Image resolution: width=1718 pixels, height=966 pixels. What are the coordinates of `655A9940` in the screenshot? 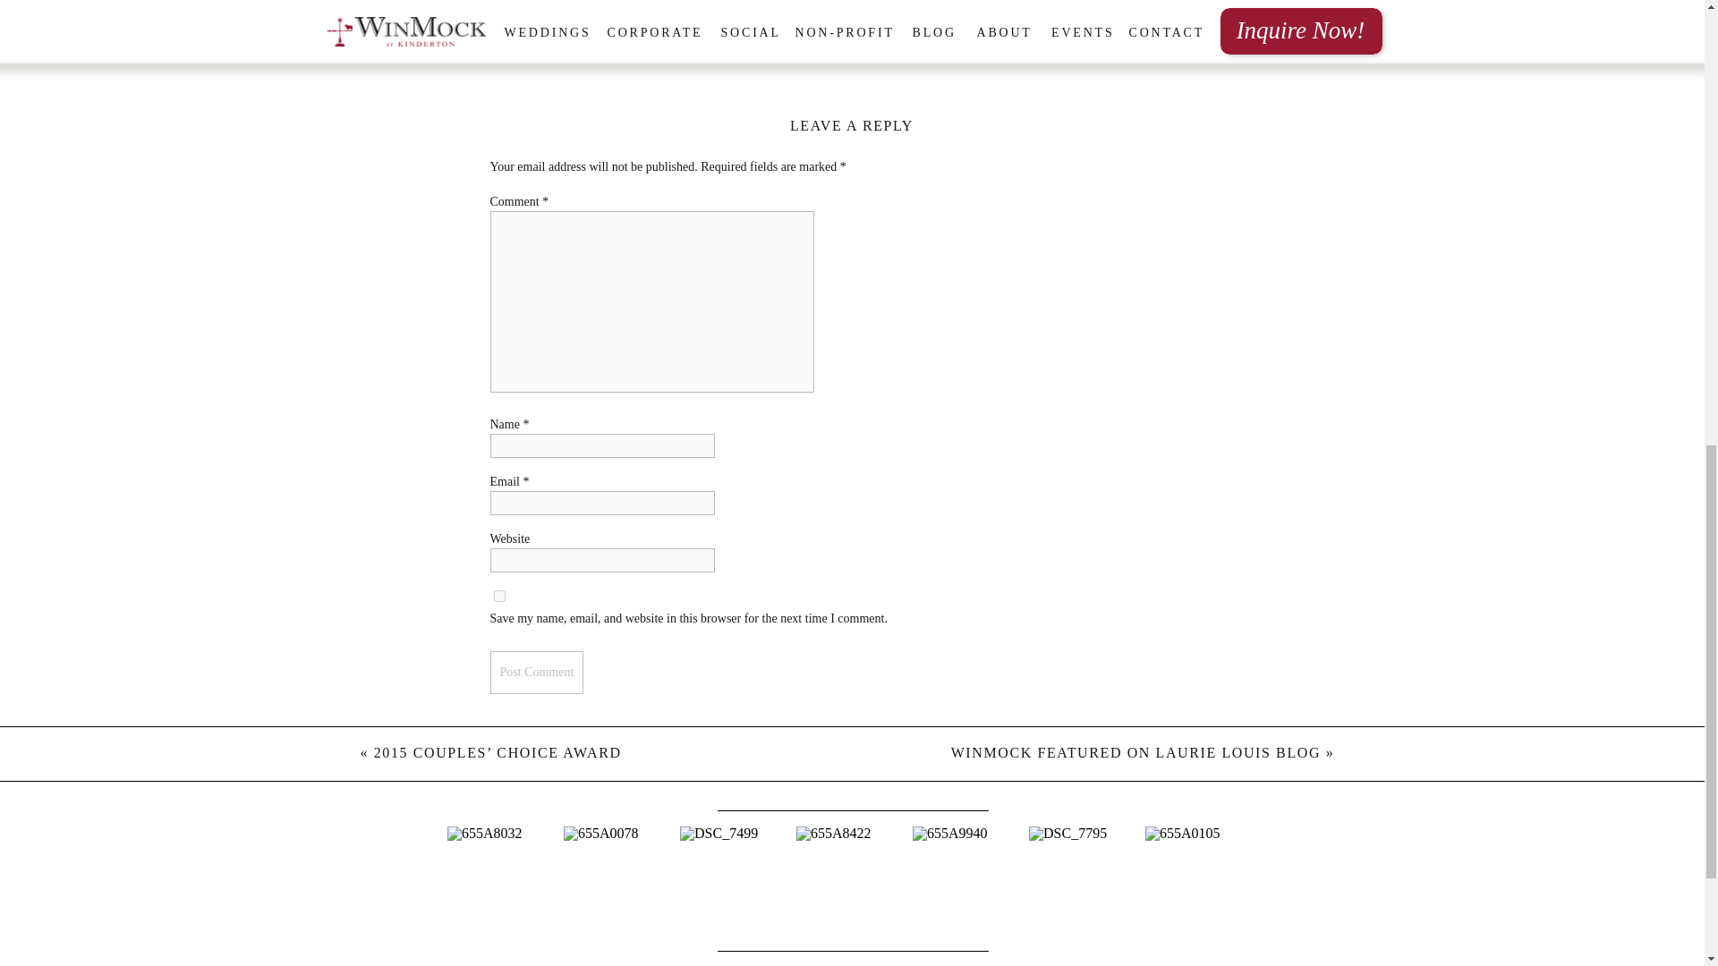 It's located at (968, 882).